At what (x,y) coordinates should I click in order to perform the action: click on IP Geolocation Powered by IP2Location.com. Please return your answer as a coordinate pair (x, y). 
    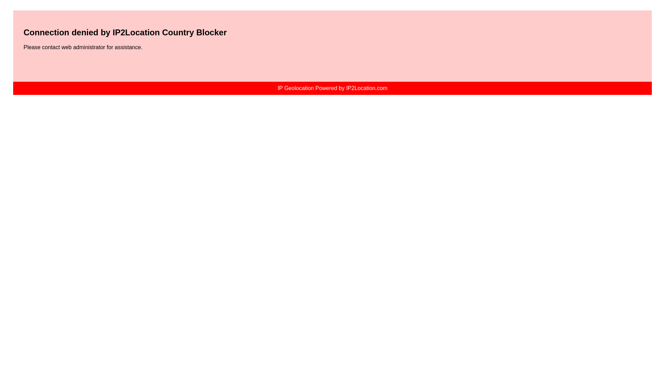
    Looking at the image, I should click on (332, 88).